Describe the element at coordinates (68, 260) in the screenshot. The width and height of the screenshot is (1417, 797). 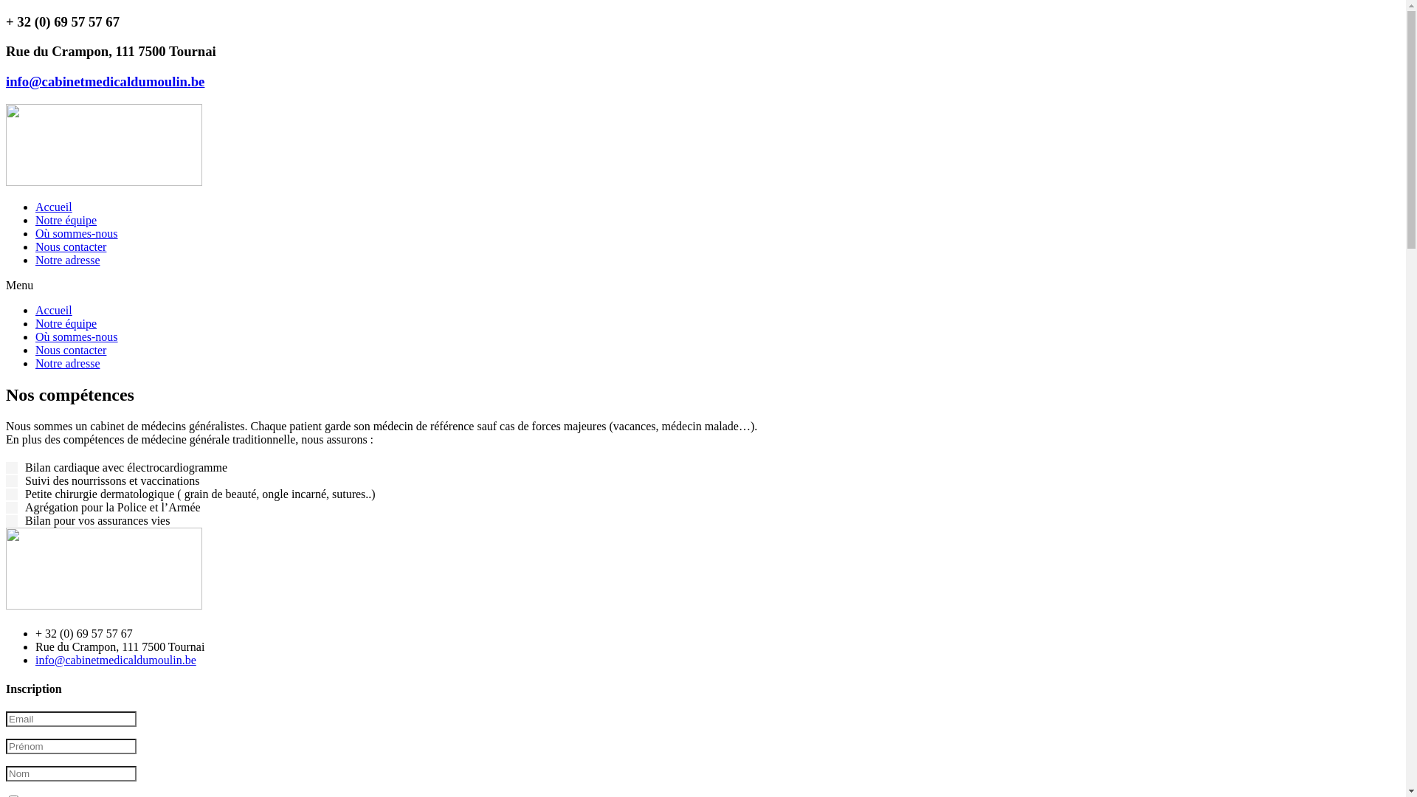
I see `Notre adresse` at that location.